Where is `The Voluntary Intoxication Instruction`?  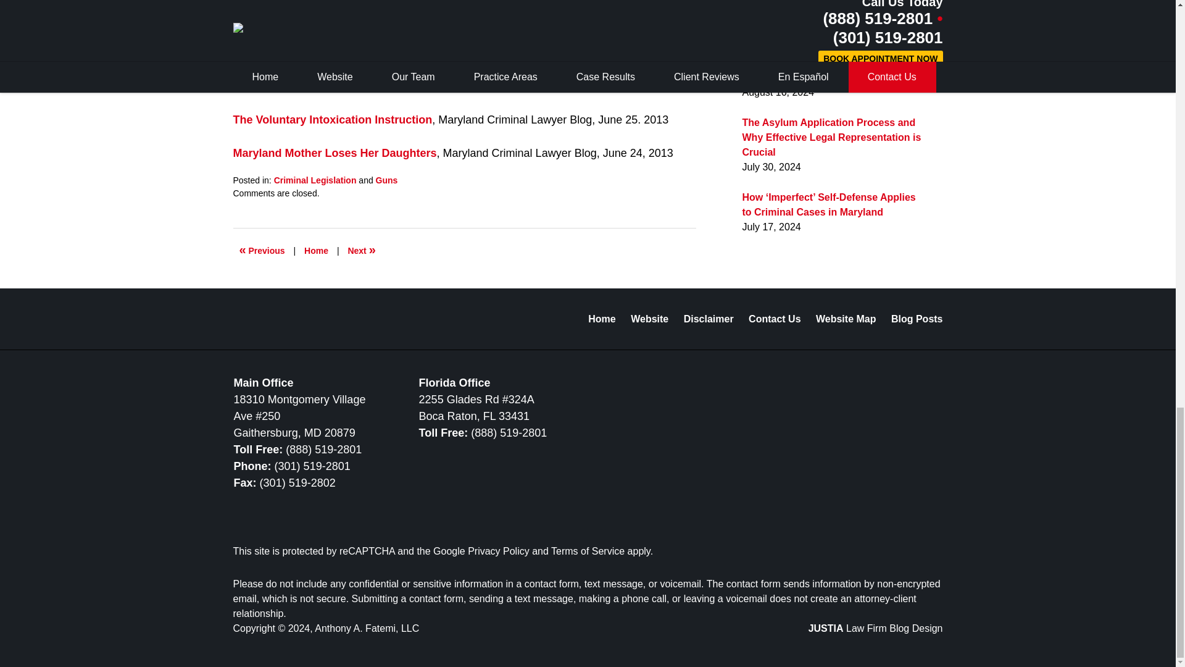
The Voluntary Intoxication Instruction is located at coordinates (333, 120).